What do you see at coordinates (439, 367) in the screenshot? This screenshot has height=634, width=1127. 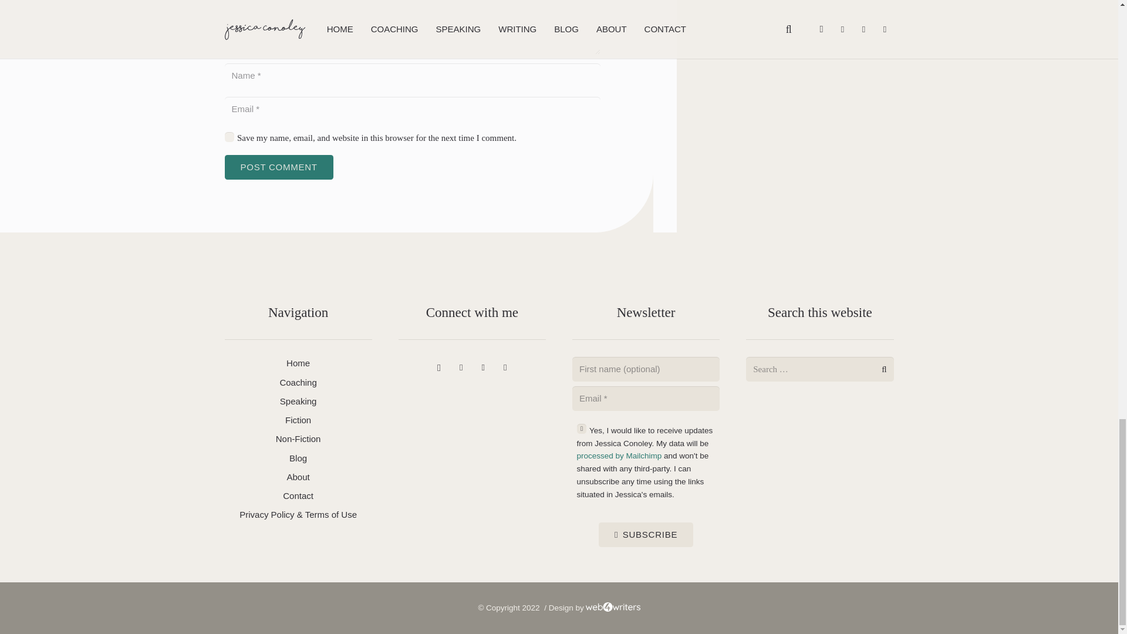 I see `Instagram` at bounding box center [439, 367].